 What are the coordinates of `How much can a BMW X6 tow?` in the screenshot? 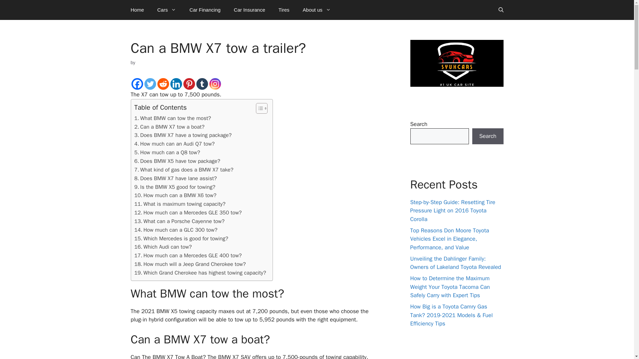 It's located at (175, 195).